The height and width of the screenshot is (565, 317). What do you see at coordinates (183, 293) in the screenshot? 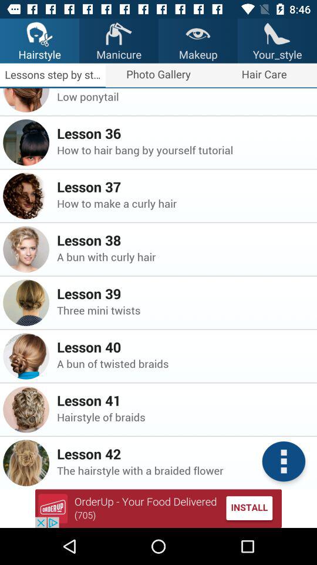
I see `jump until lesson 39 icon` at bounding box center [183, 293].